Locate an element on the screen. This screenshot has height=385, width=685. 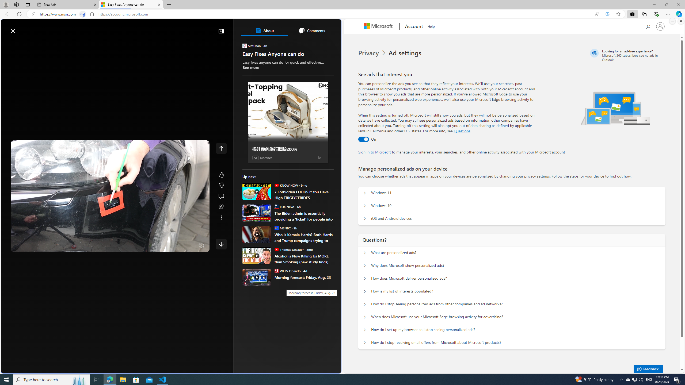
MSNBC MSNBC is located at coordinates (283, 228).